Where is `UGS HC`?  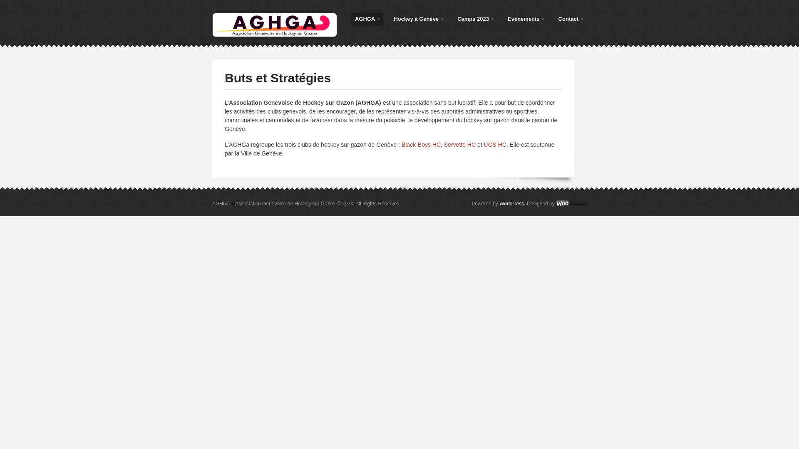 UGS HC is located at coordinates (495, 145).